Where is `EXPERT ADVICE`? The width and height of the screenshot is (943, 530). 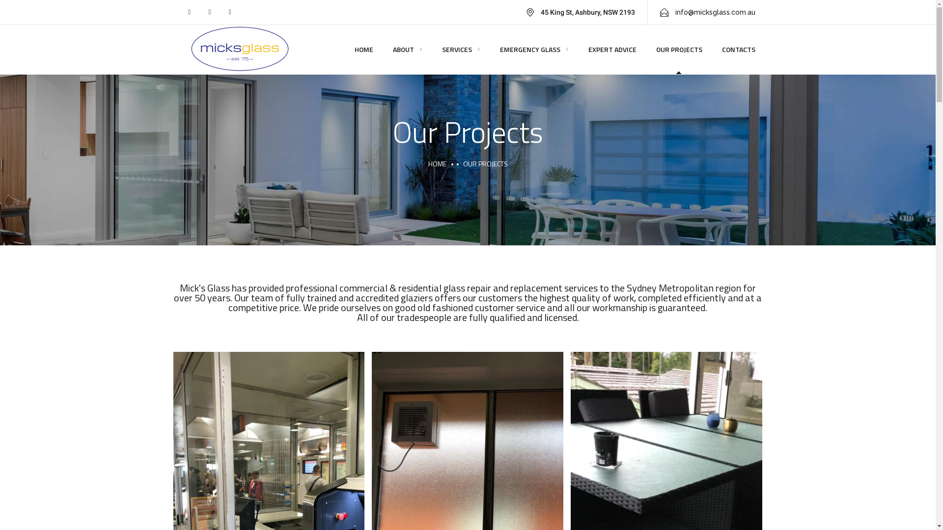
EXPERT ADVICE is located at coordinates (612, 50).